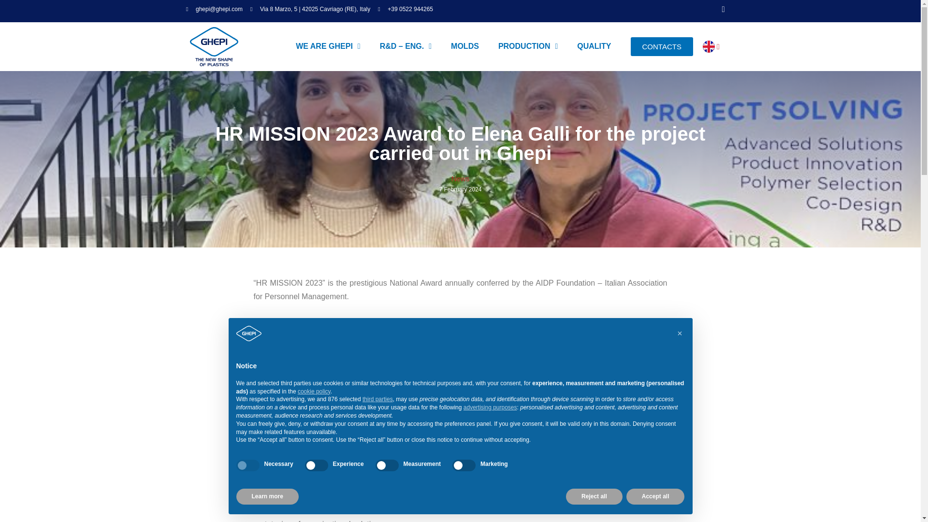 This screenshot has width=928, height=522. I want to click on false, so click(464, 465).